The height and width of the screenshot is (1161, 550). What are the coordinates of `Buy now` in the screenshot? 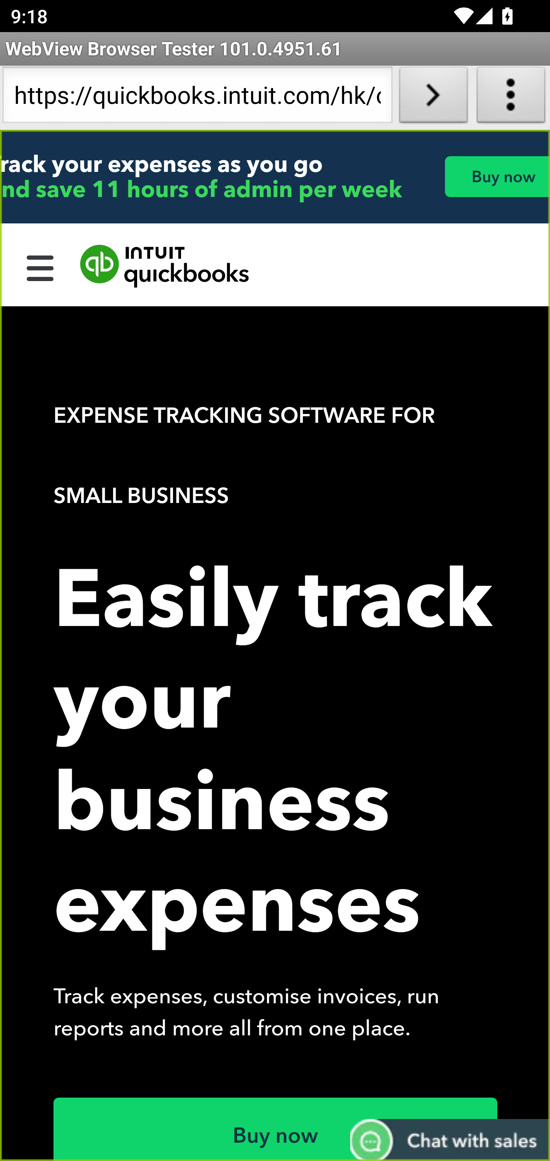 It's located at (497, 176).